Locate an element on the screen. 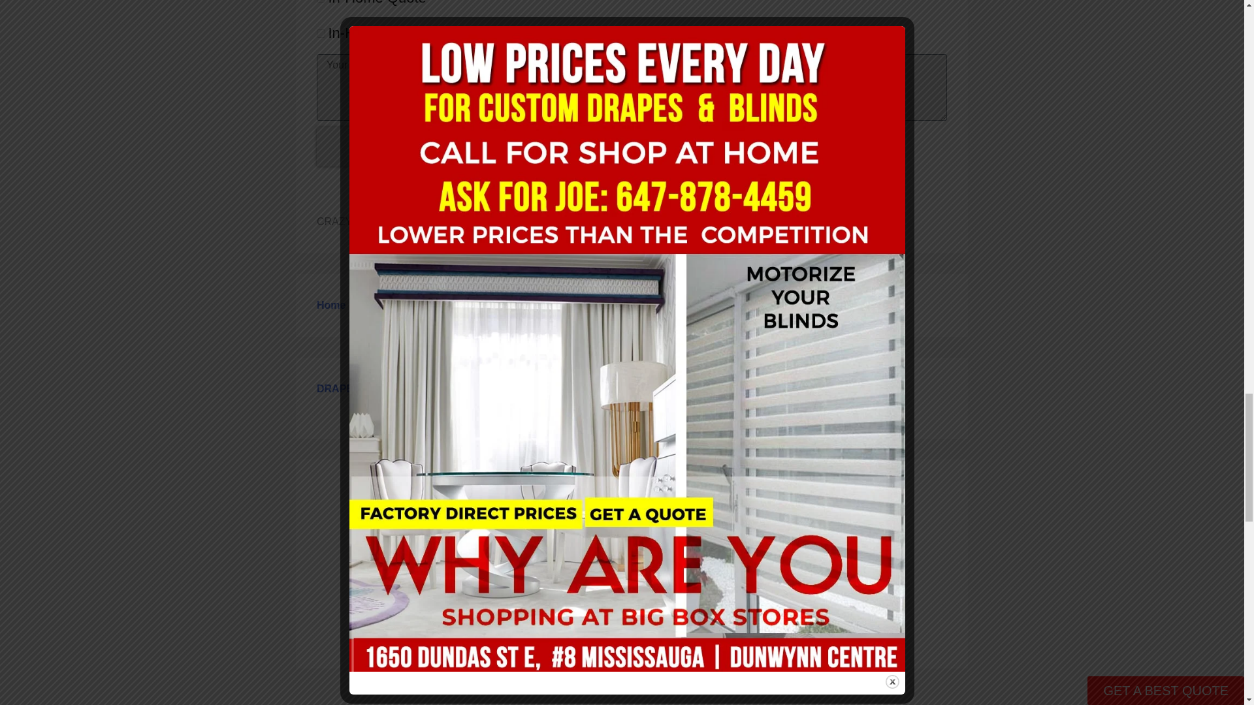  DRAPERY SPECIALS is located at coordinates (370, 388).